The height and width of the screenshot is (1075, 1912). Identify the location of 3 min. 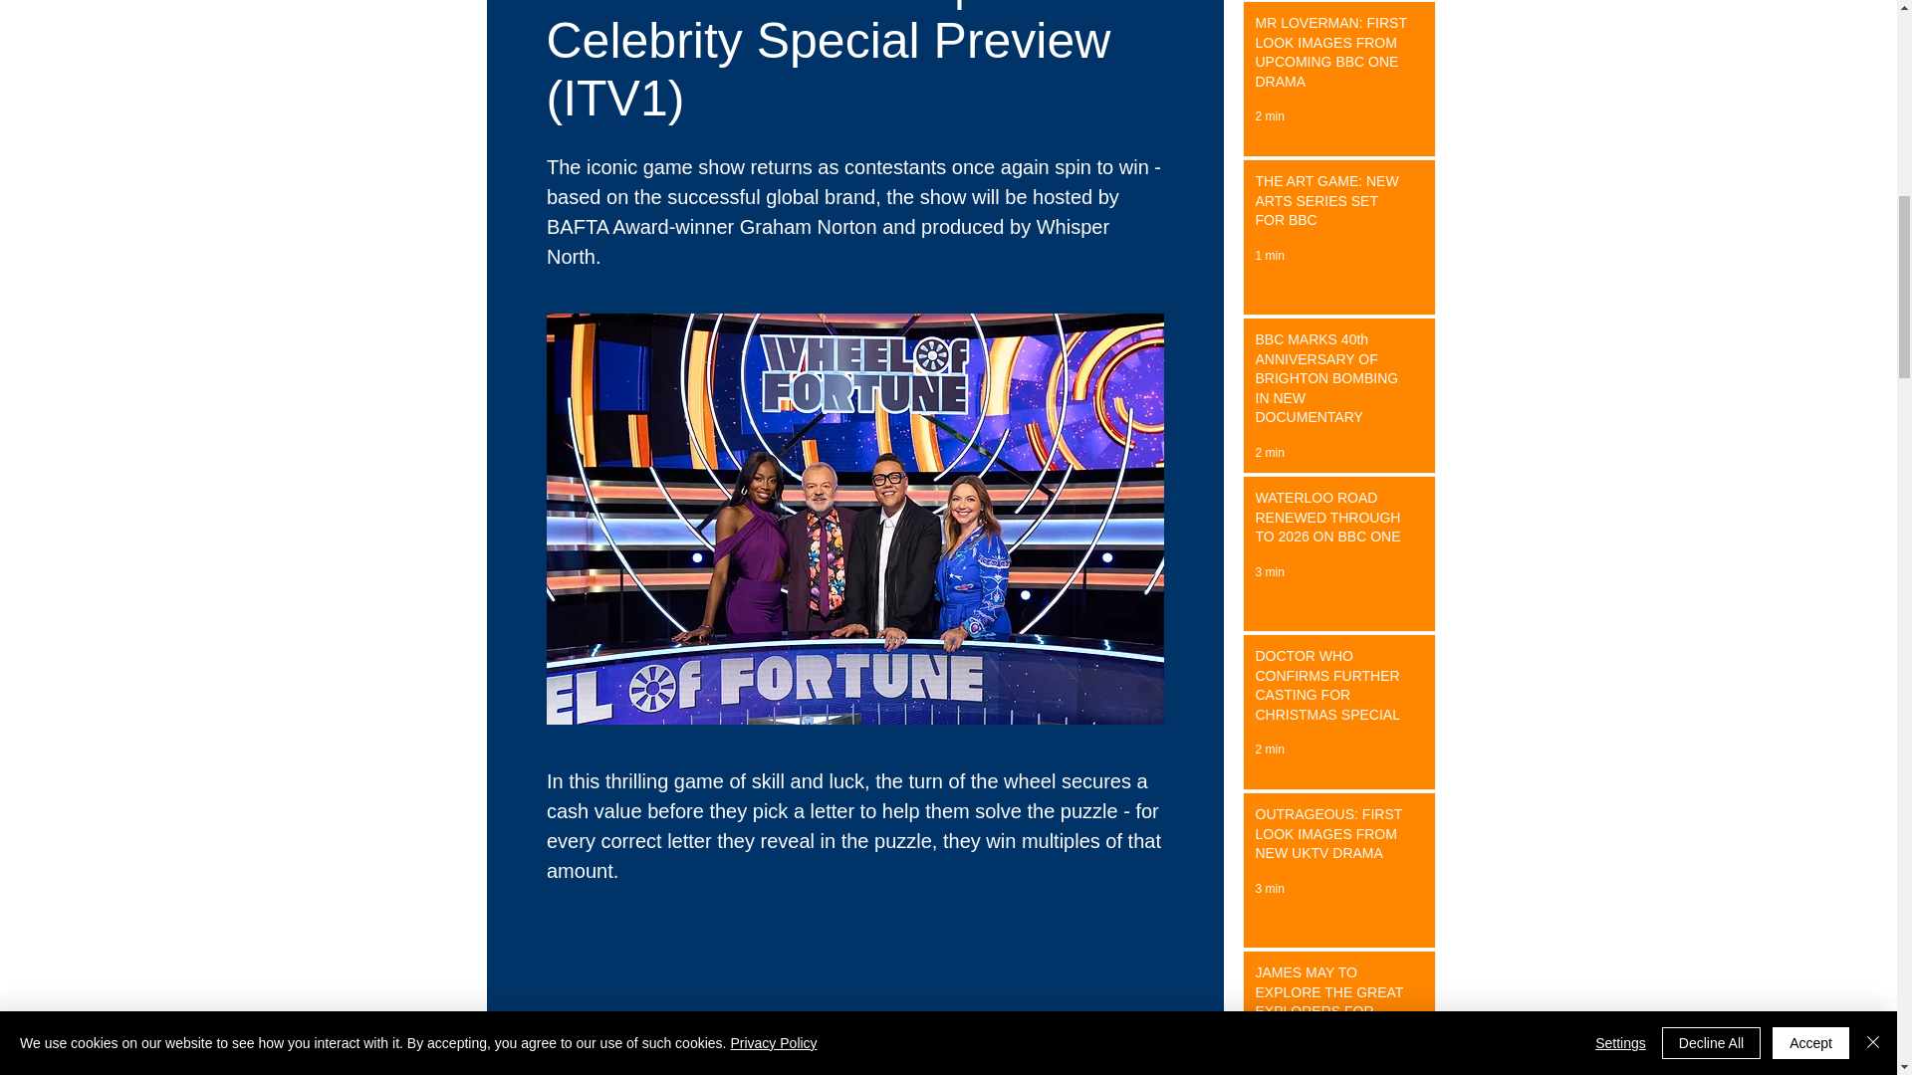
(1269, 888).